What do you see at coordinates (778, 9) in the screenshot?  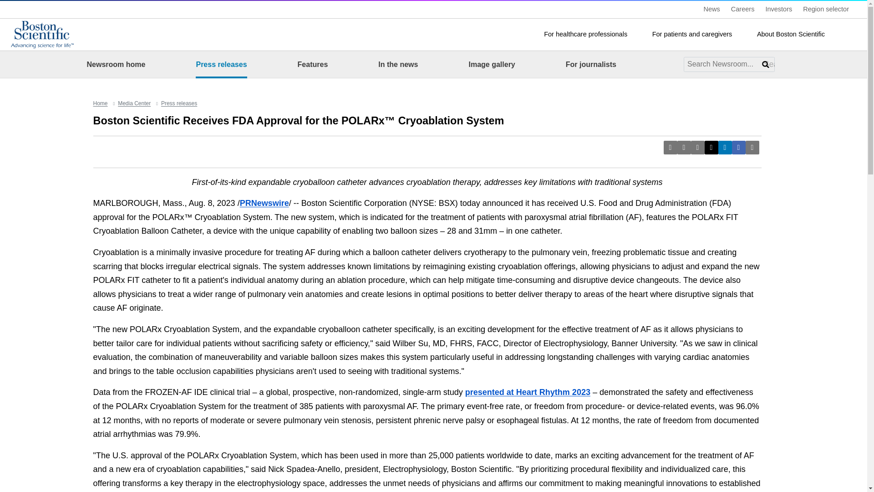 I see `Investors` at bounding box center [778, 9].